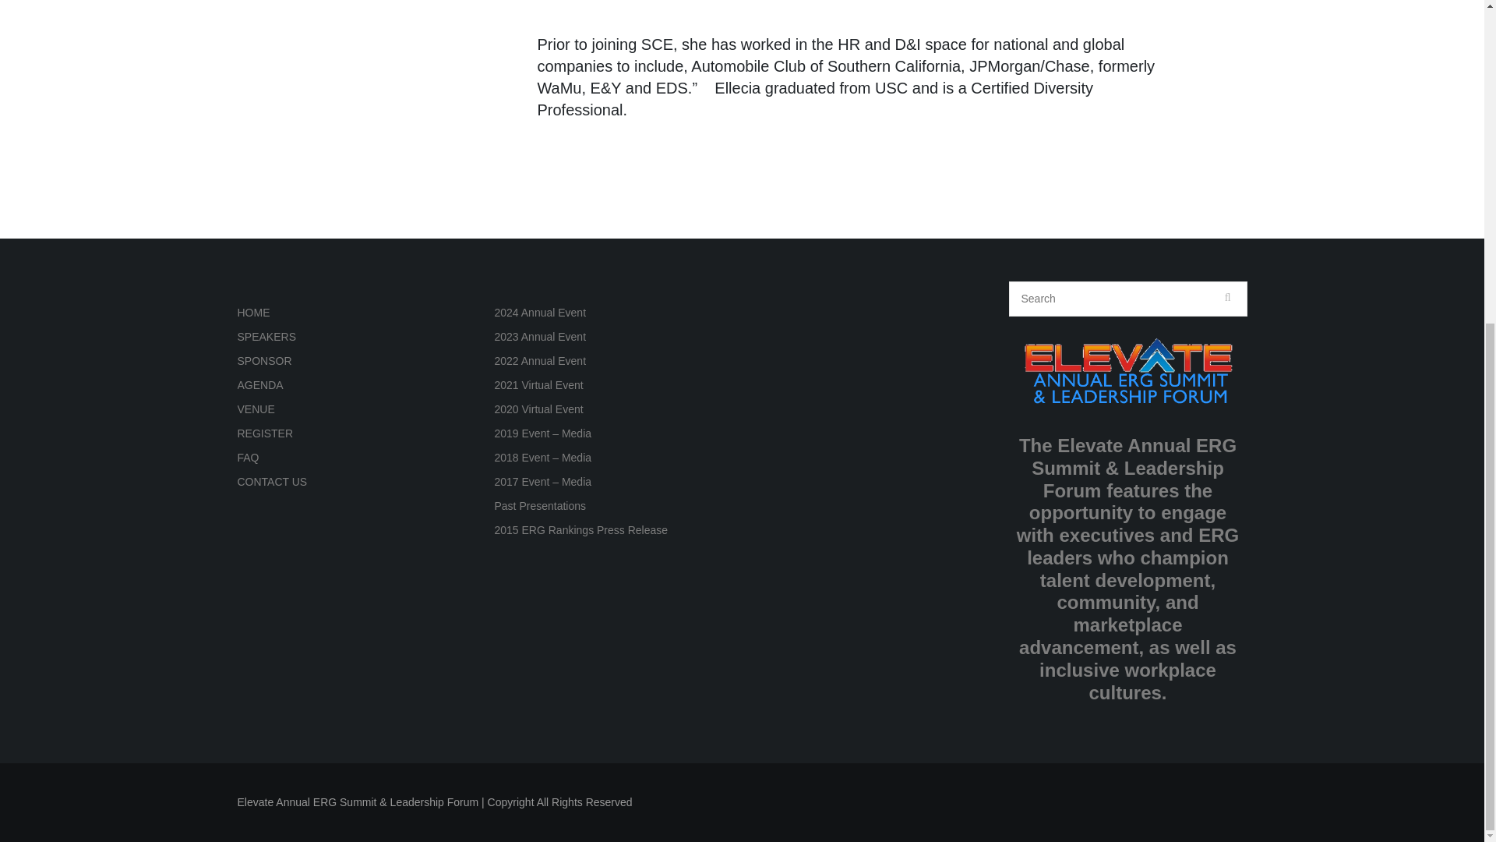 The width and height of the screenshot is (1496, 842). What do you see at coordinates (265, 433) in the screenshot?
I see `REGISTER` at bounding box center [265, 433].